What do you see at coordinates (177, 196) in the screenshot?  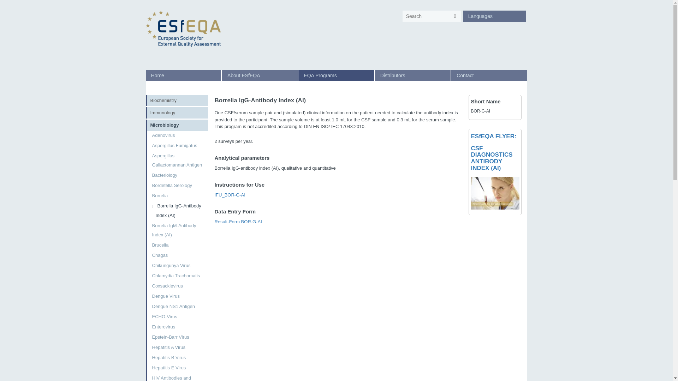 I see `Borrelia` at bounding box center [177, 196].